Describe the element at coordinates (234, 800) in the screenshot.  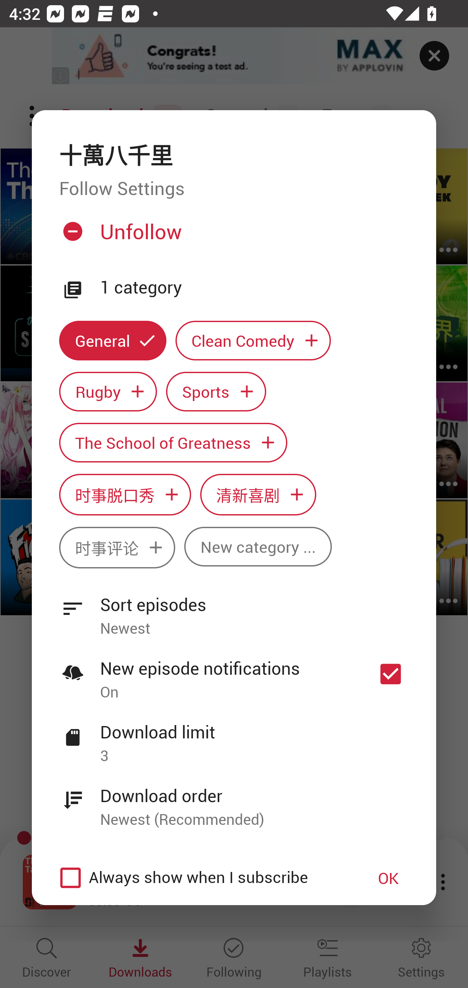
I see `Download order Newest (Recommended)` at that location.